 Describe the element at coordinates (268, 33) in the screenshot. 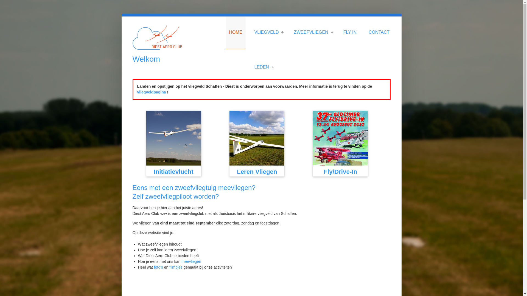

I see `VLIEGVELD` at that location.